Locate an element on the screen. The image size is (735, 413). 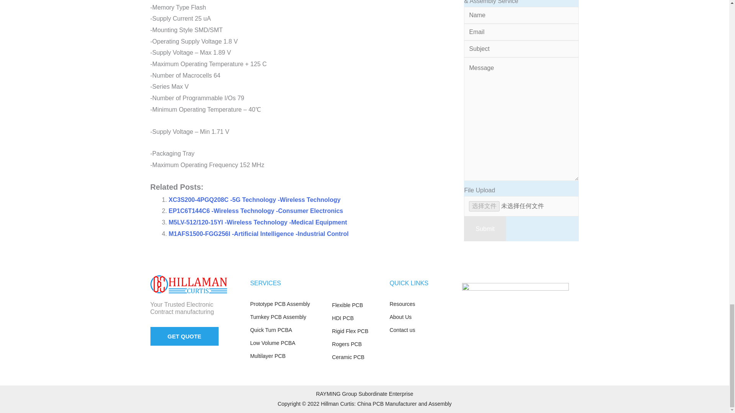
Quick Turn PCBA is located at coordinates (287, 330).